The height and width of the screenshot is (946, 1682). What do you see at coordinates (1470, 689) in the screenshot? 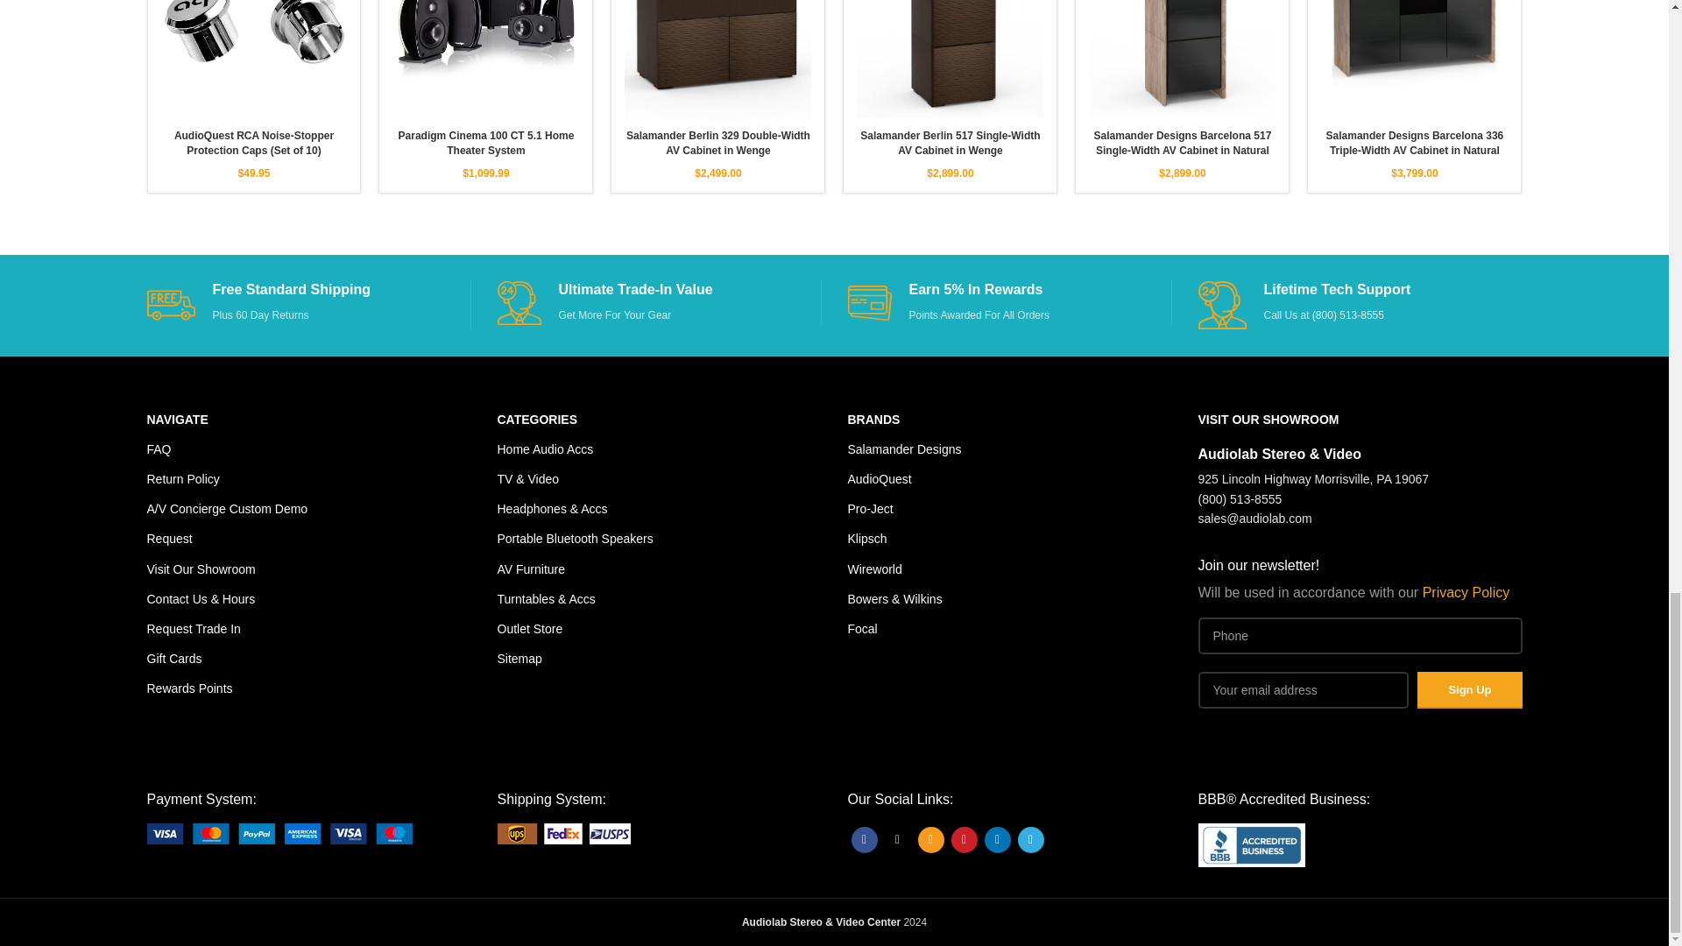
I see `Sign up` at bounding box center [1470, 689].